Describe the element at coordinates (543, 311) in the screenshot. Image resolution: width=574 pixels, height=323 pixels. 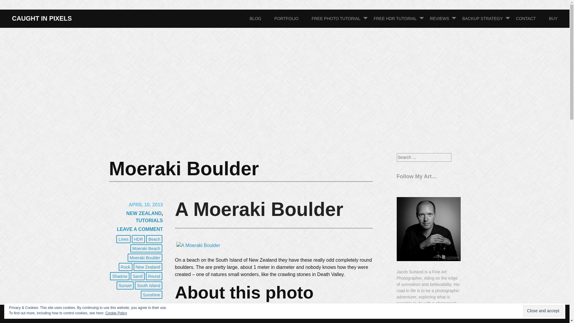
I see `Close and accept` at that location.